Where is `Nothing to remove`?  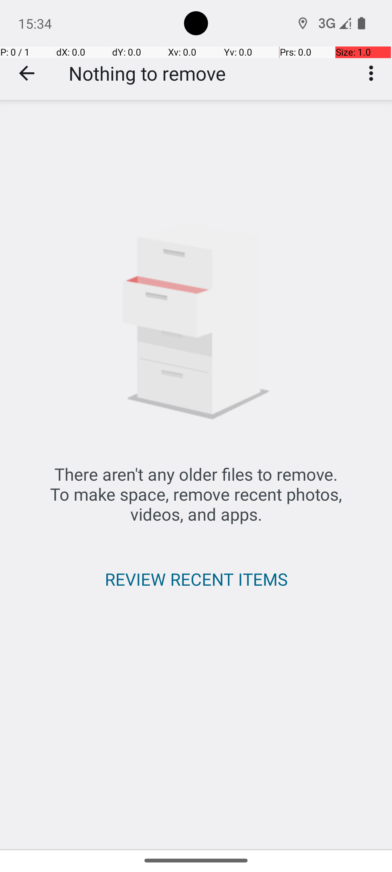 Nothing to remove is located at coordinates (147, 73).